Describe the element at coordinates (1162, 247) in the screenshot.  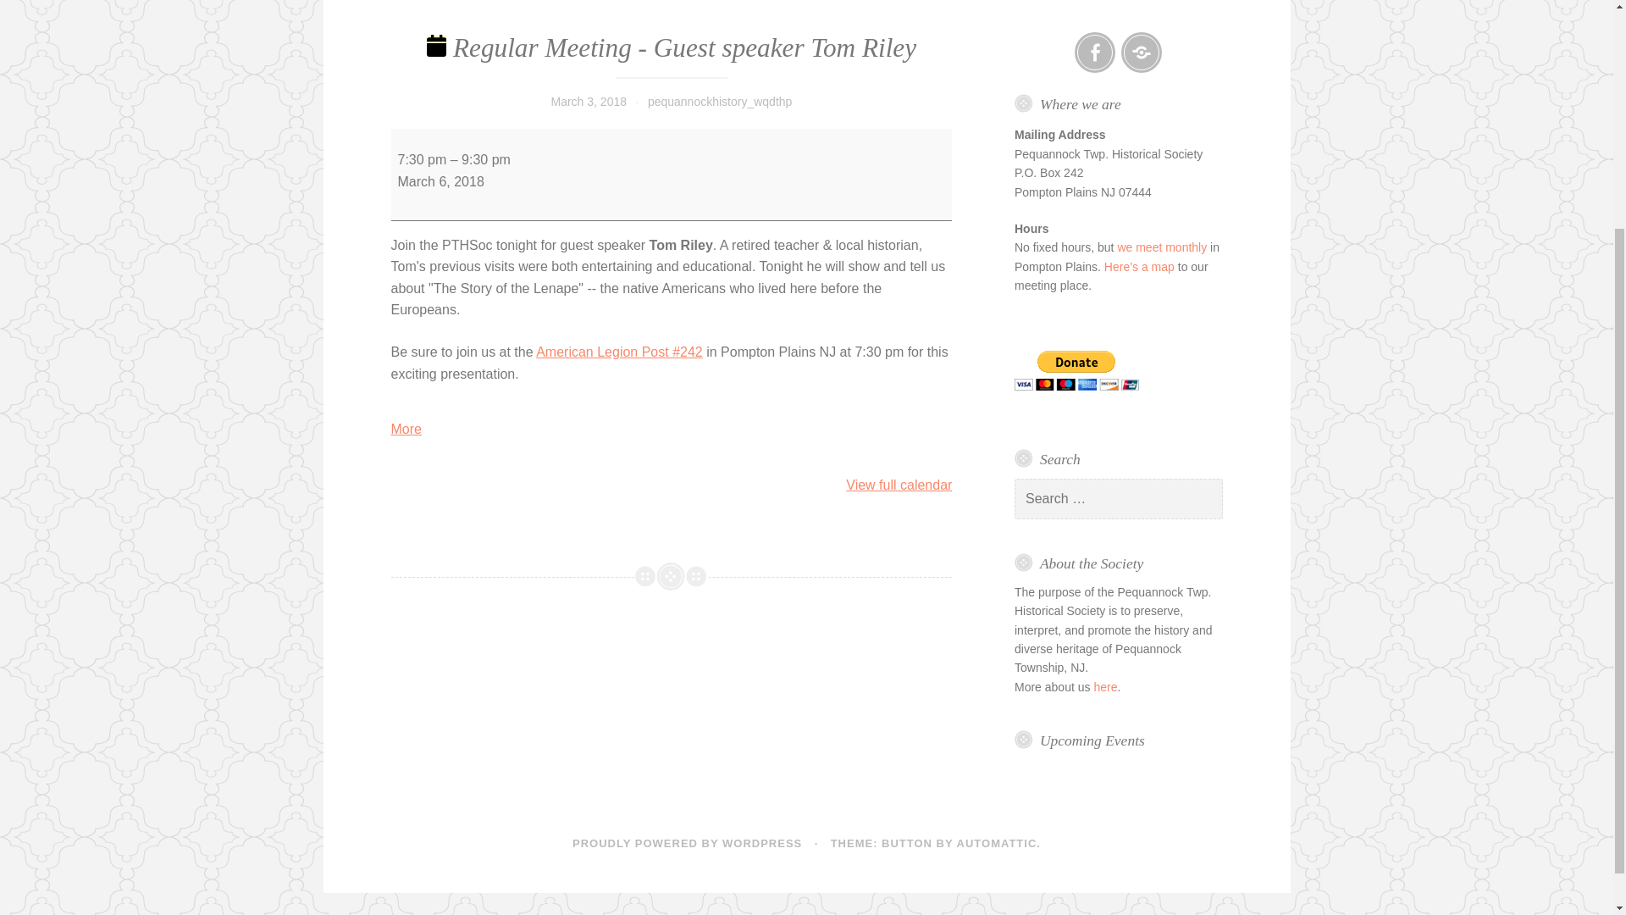
I see `we meet monthly` at that location.